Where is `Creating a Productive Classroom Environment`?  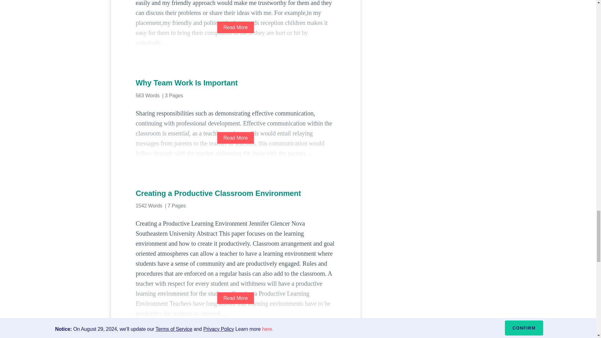 Creating a Productive Classroom Environment is located at coordinates (235, 193).